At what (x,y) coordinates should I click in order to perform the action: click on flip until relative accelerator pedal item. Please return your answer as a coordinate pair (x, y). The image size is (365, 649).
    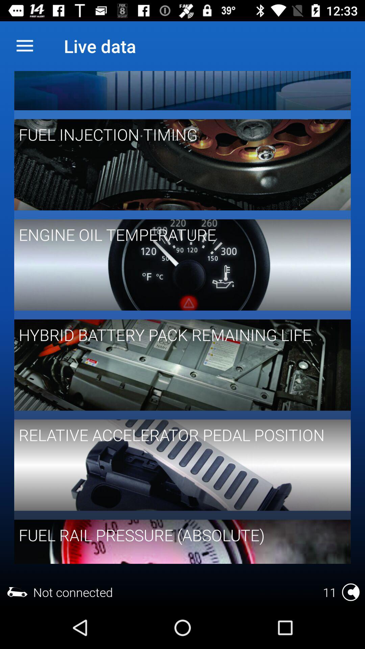
    Looking at the image, I should click on (178, 435).